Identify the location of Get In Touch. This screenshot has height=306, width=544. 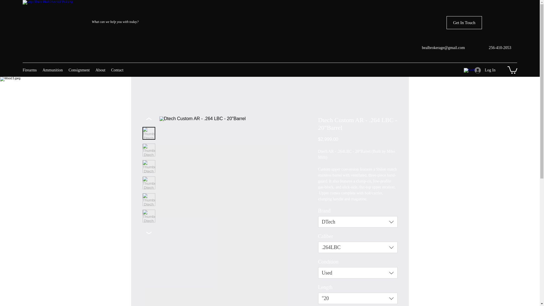
(464, 23).